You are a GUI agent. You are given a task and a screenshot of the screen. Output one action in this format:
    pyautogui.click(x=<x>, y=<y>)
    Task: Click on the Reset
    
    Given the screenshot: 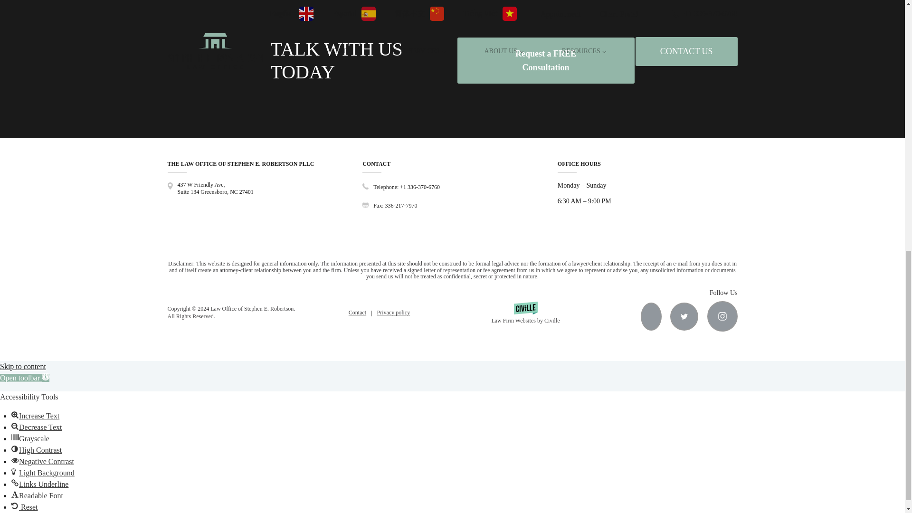 What is the action you would take?
    pyautogui.click(x=15, y=506)
    